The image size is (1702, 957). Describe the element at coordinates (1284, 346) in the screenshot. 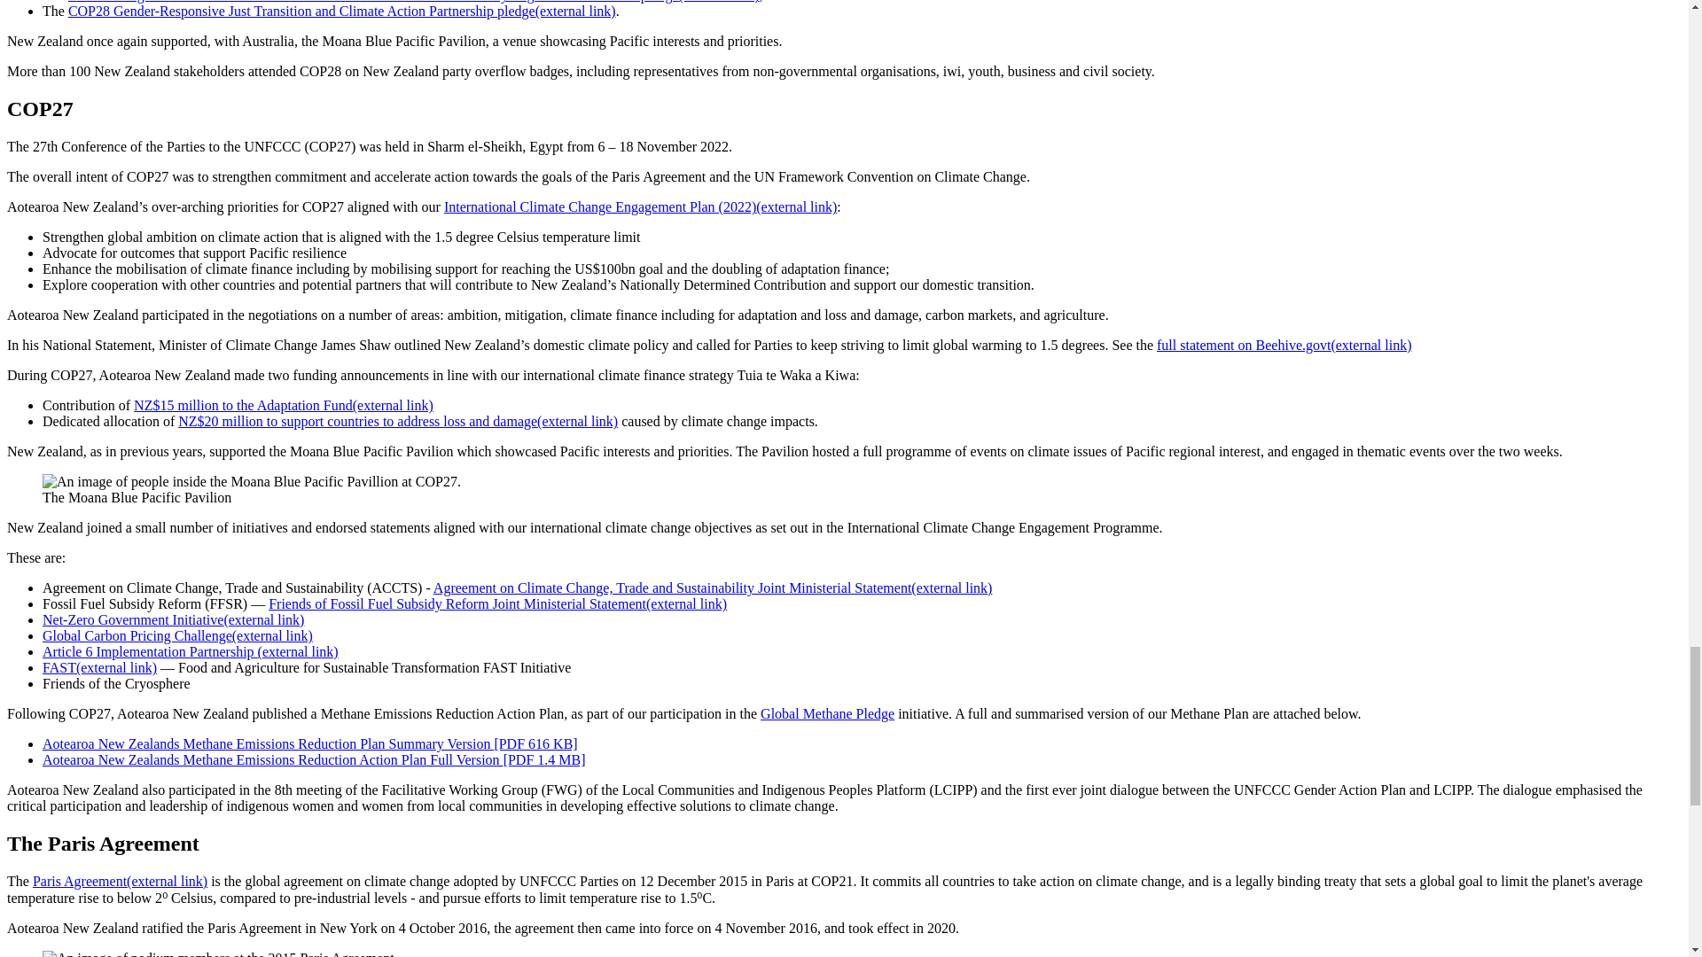

I see `Open external link` at that location.